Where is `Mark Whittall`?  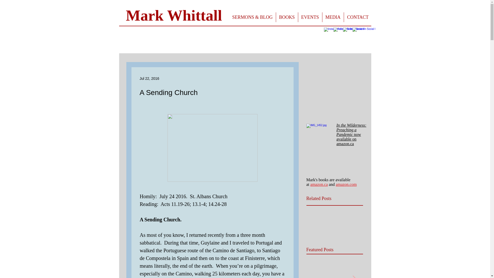 Mark Whittall is located at coordinates (174, 15).